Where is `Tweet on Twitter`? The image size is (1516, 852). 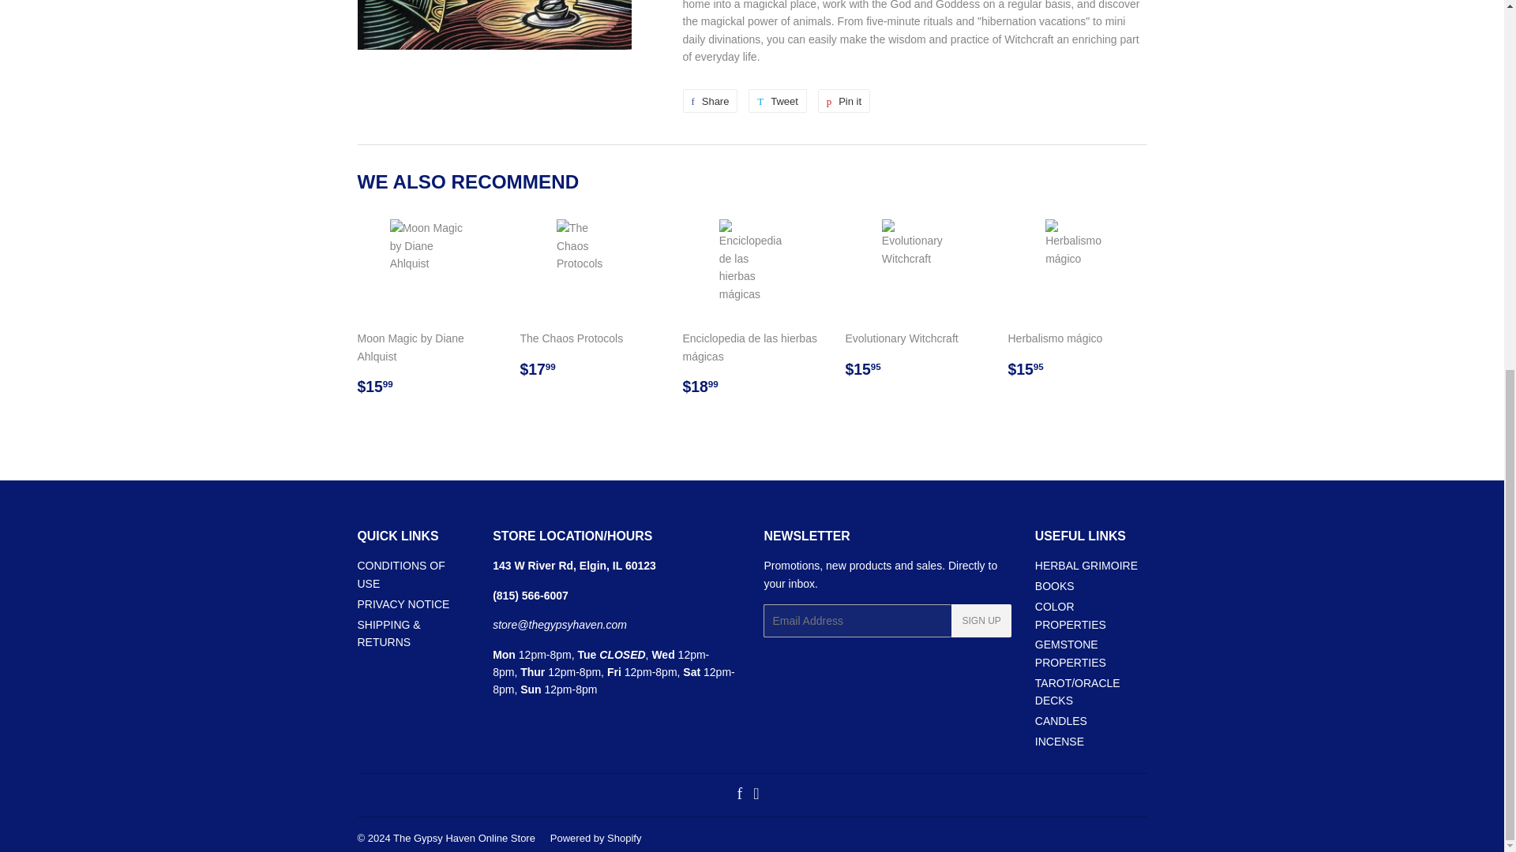 Tweet on Twitter is located at coordinates (844, 101).